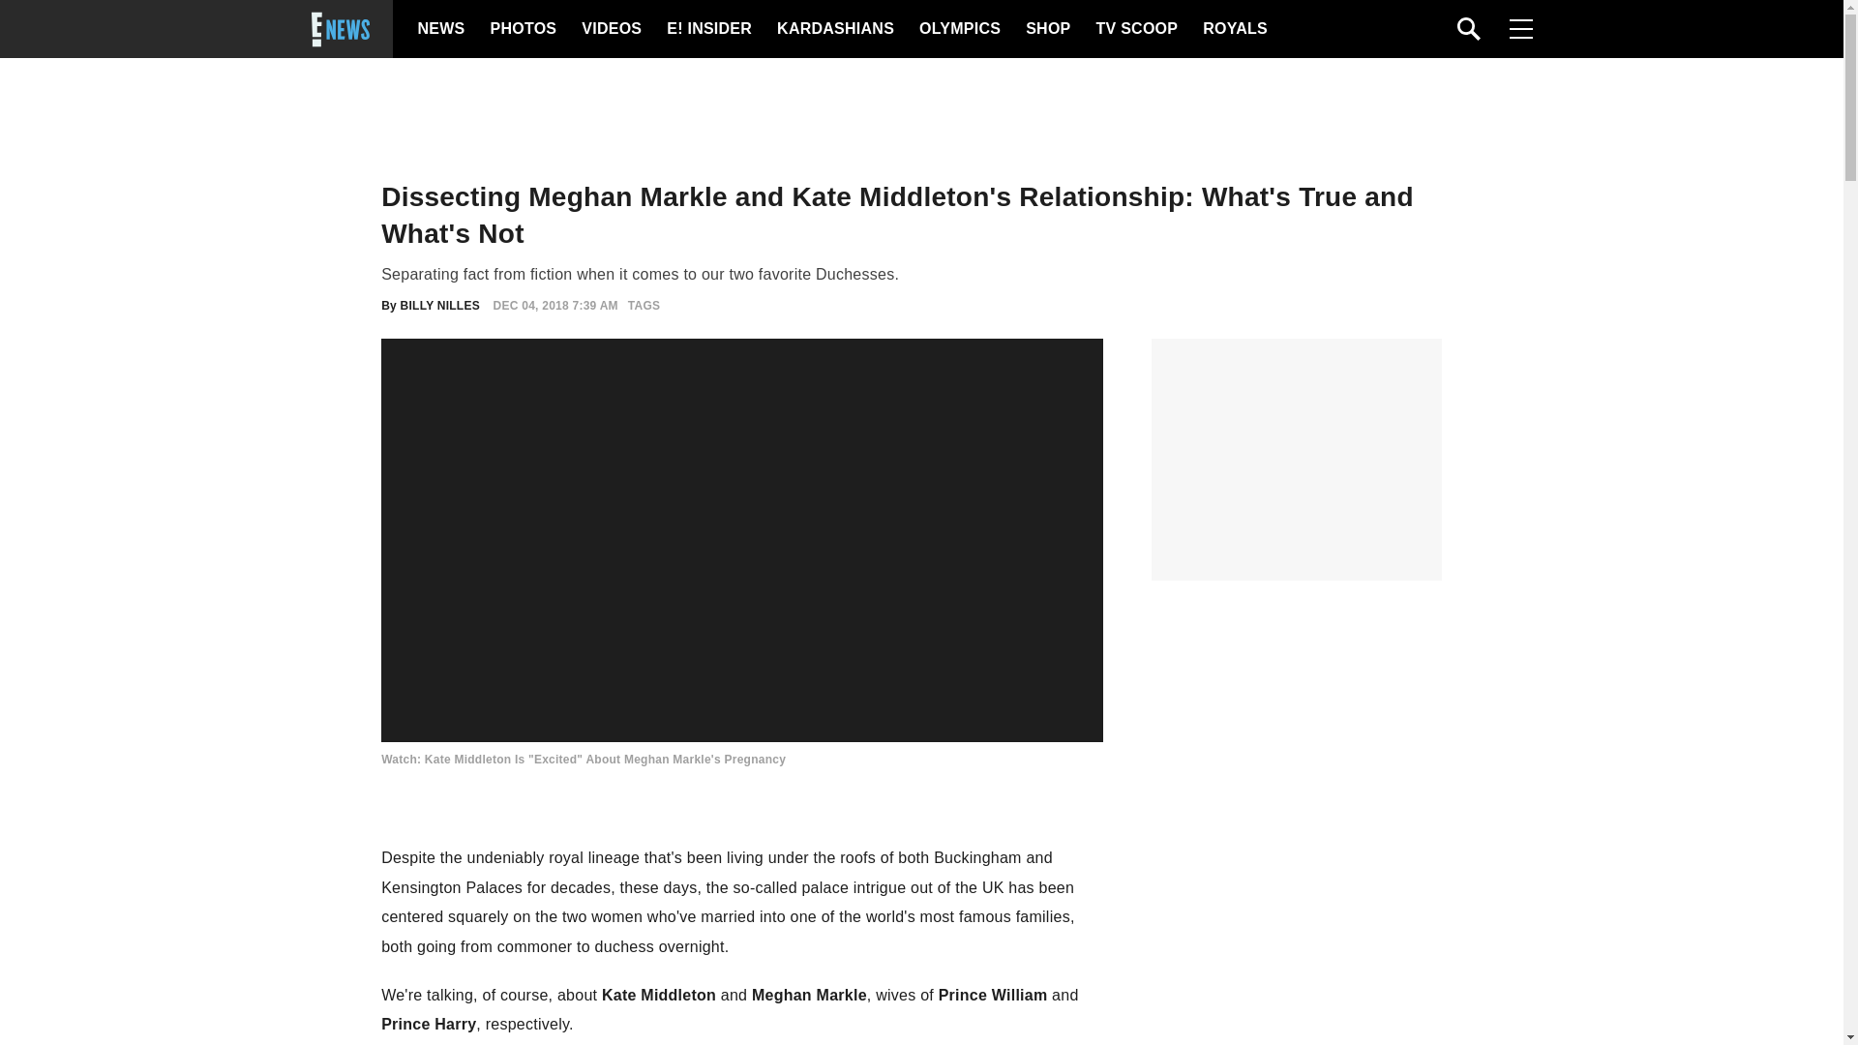  Describe the element at coordinates (610, 29) in the screenshot. I see `VIDEOS` at that location.